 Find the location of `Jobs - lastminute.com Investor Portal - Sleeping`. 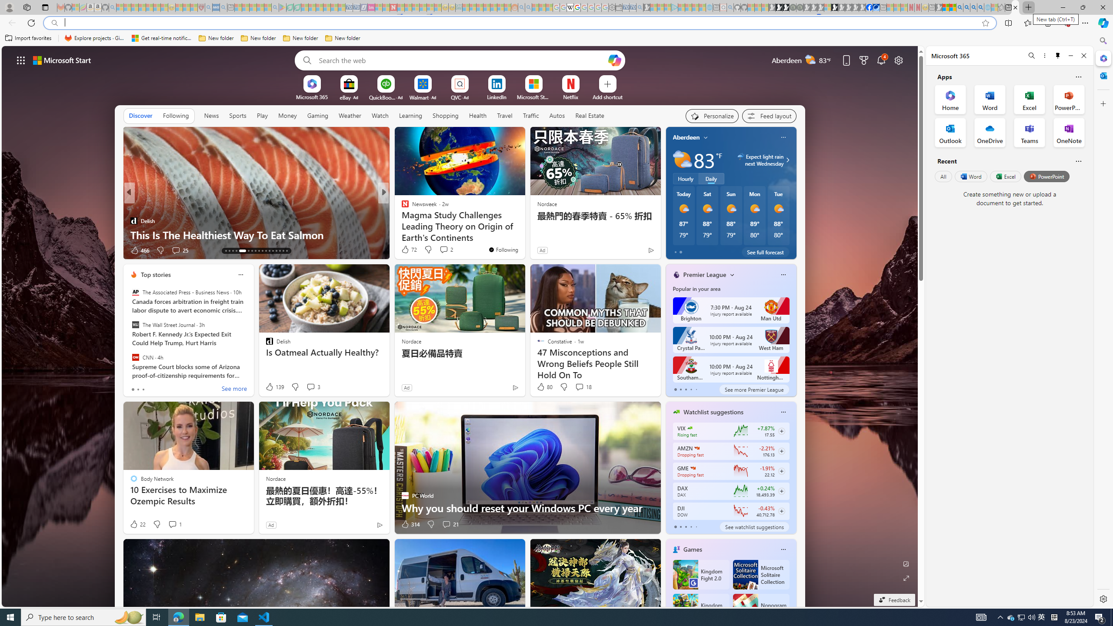

Jobs - lastminute.com Investor Portal - Sleeping is located at coordinates (371, 7).